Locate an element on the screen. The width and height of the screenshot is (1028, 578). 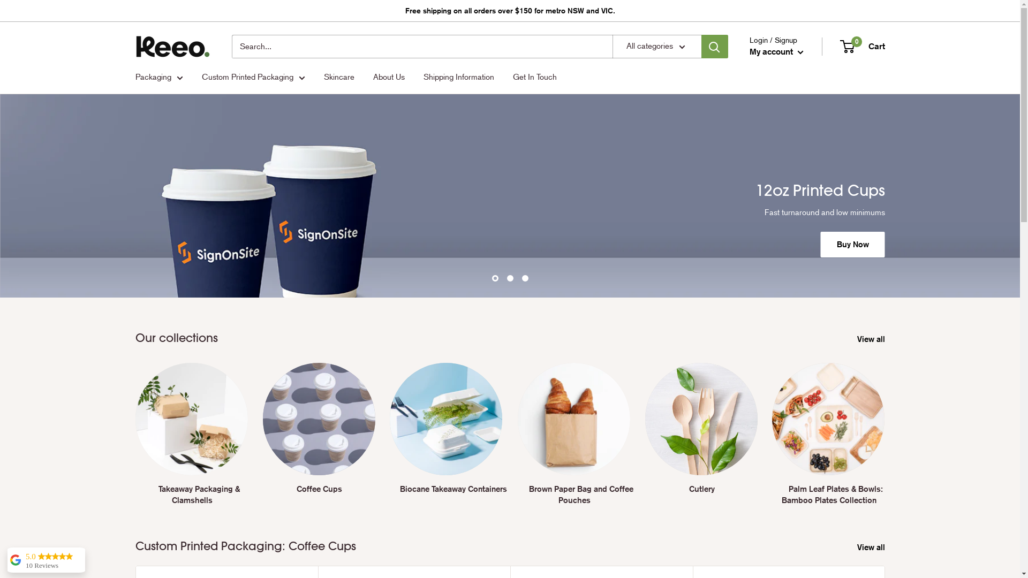
Palm Leaf Plates & Bowls: Bamboo Plates Collection is located at coordinates (828, 435).